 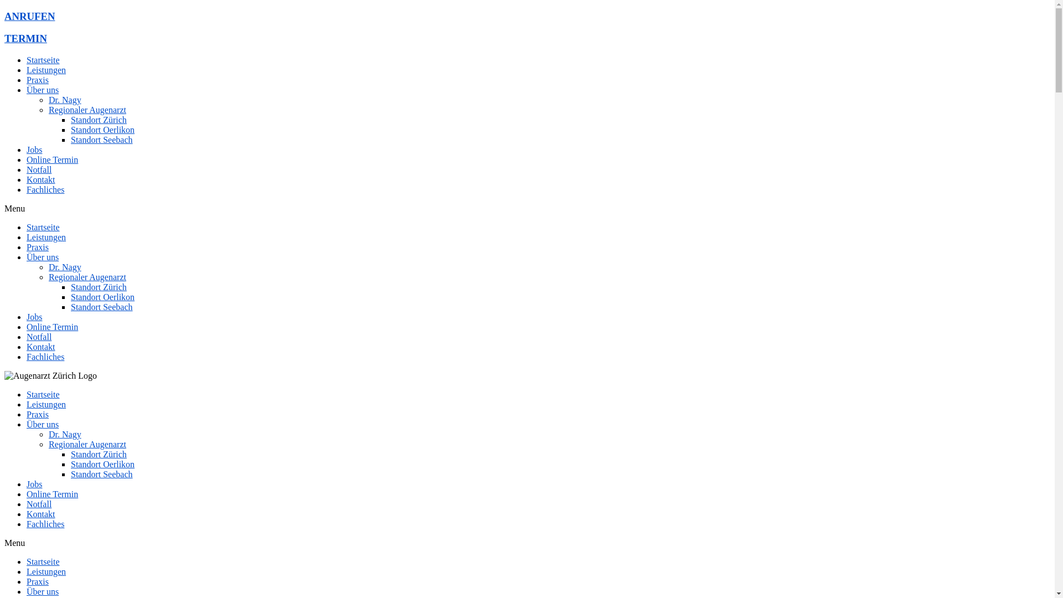 What do you see at coordinates (47, 237) in the screenshot?
I see `Leistungen` at bounding box center [47, 237].